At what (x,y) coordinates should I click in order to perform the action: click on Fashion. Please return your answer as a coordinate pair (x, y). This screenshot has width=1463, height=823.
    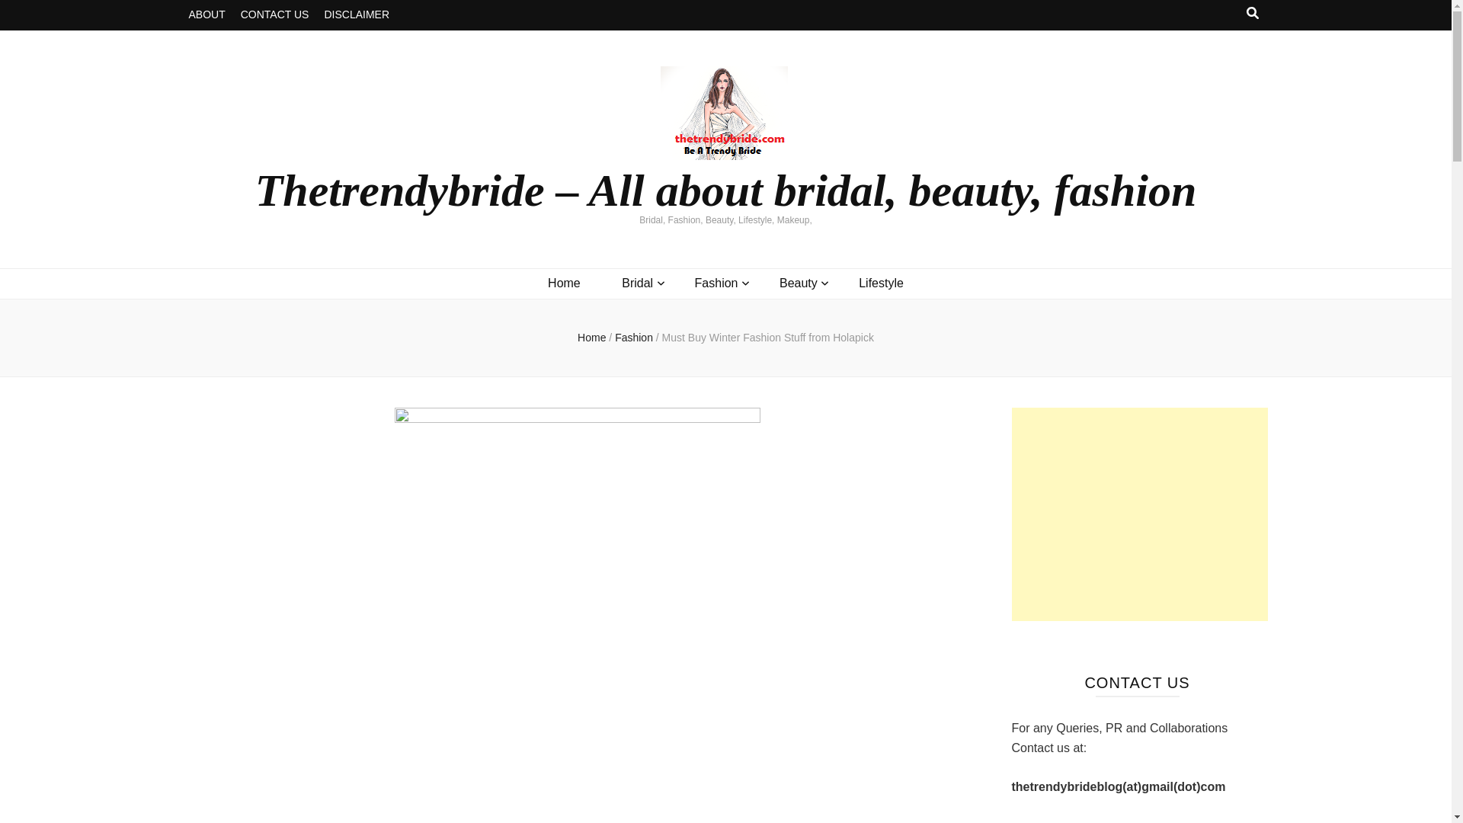
    Looking at the image, I should click on (635, 338).